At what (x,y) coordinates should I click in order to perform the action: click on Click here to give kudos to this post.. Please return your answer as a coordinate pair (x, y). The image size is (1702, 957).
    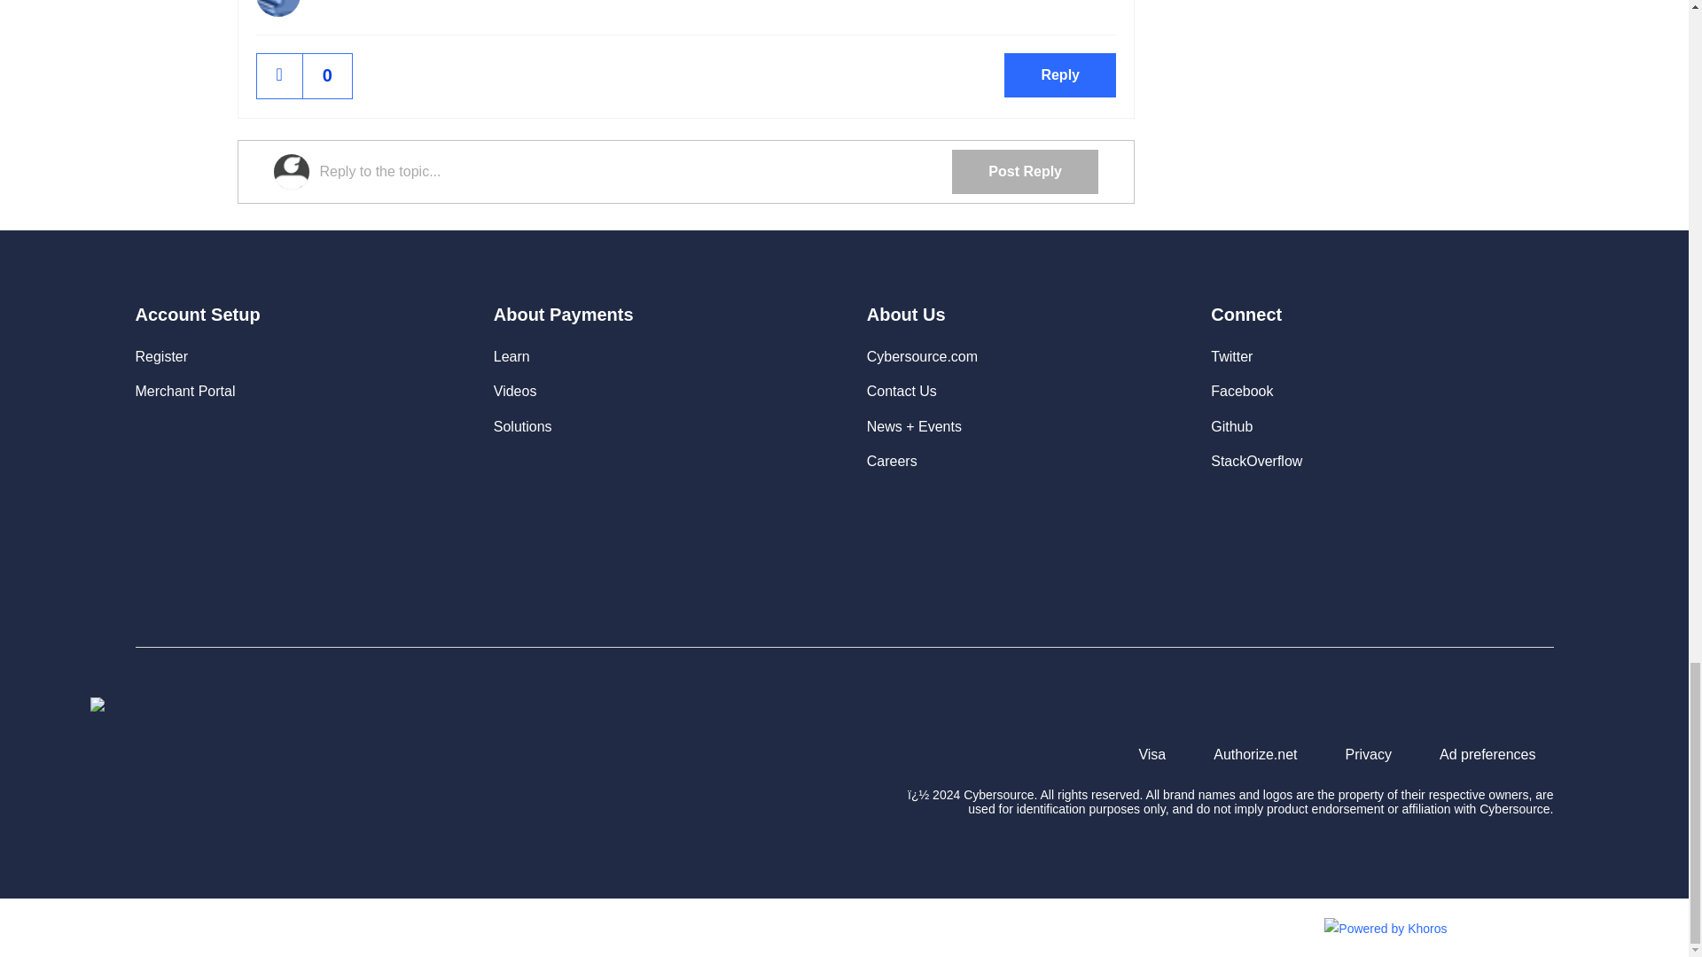
    Looking at the image, I should click on (279, 75).